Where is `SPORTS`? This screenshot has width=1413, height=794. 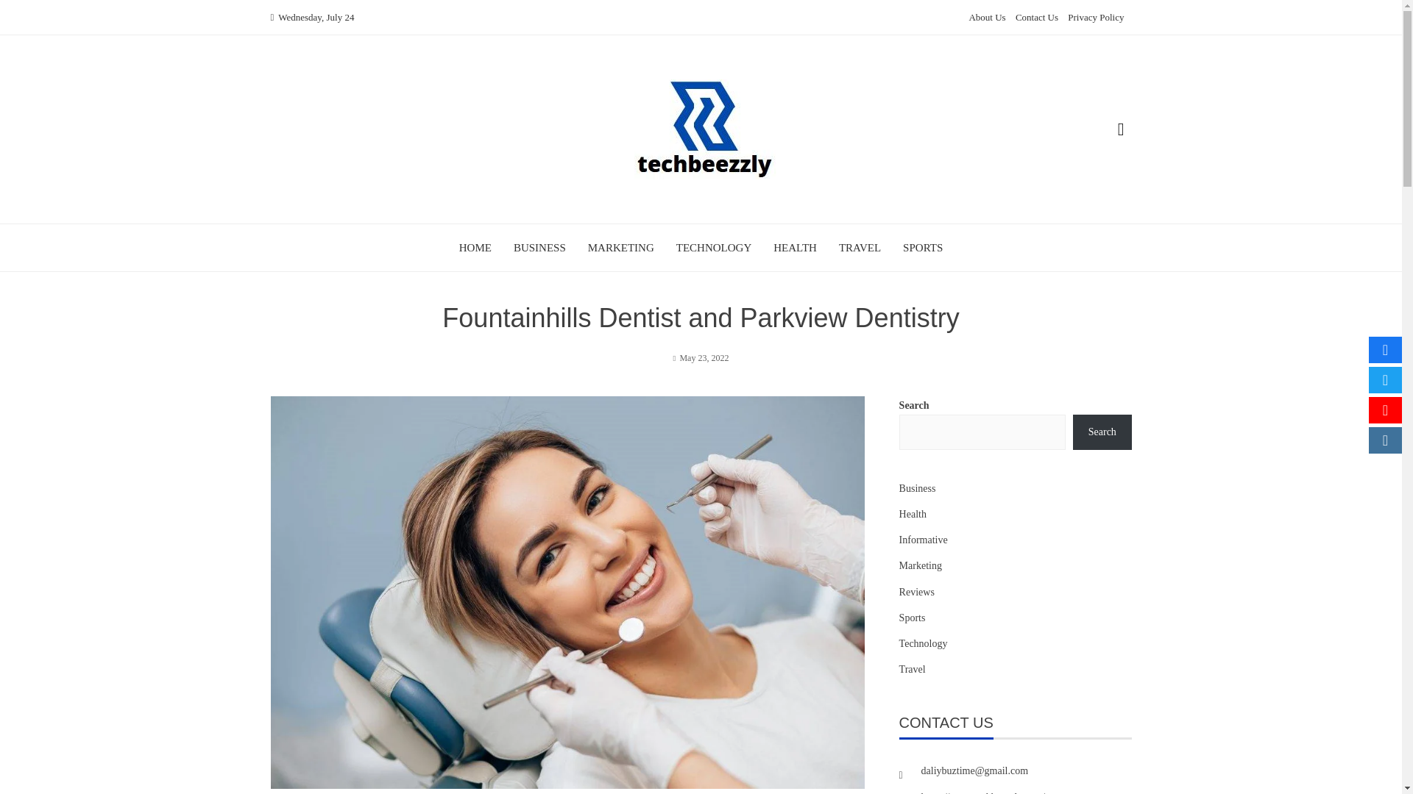 SPORTS is located at coordinates (922, 247).